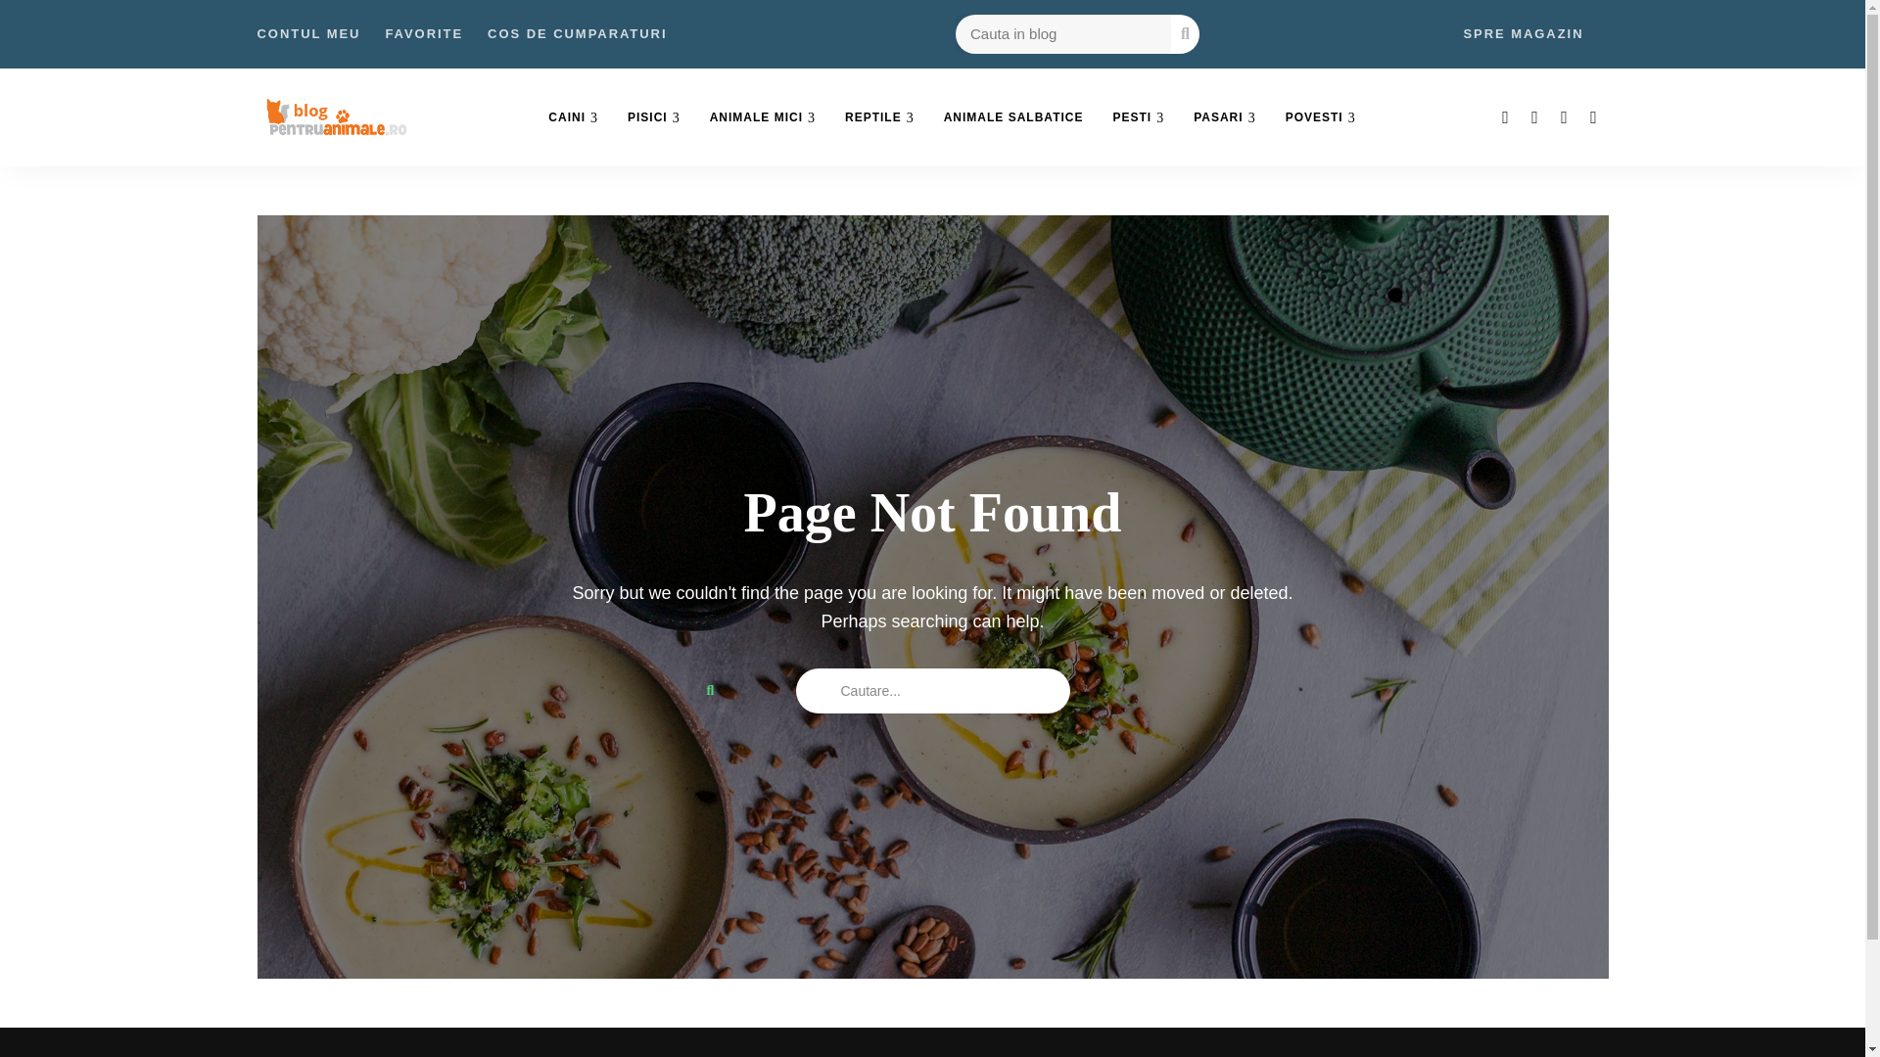 Image resolution: width=1880 pixels, height=1057 pixels. What do you see at coordinates (879, 117) in the screenshot?
I see `REPTILE` at bounding box center [879, 117].